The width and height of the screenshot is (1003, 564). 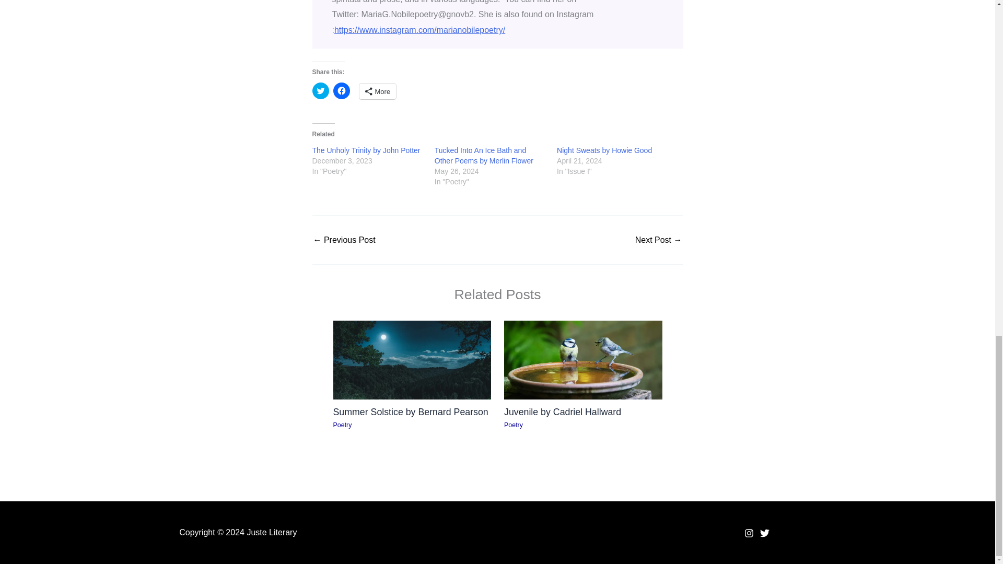 What do you see at coordinates (411, 412) in the screenshot?
I see `Summer Solstice by Bernard Pearson` at bounding box center [411, 412].